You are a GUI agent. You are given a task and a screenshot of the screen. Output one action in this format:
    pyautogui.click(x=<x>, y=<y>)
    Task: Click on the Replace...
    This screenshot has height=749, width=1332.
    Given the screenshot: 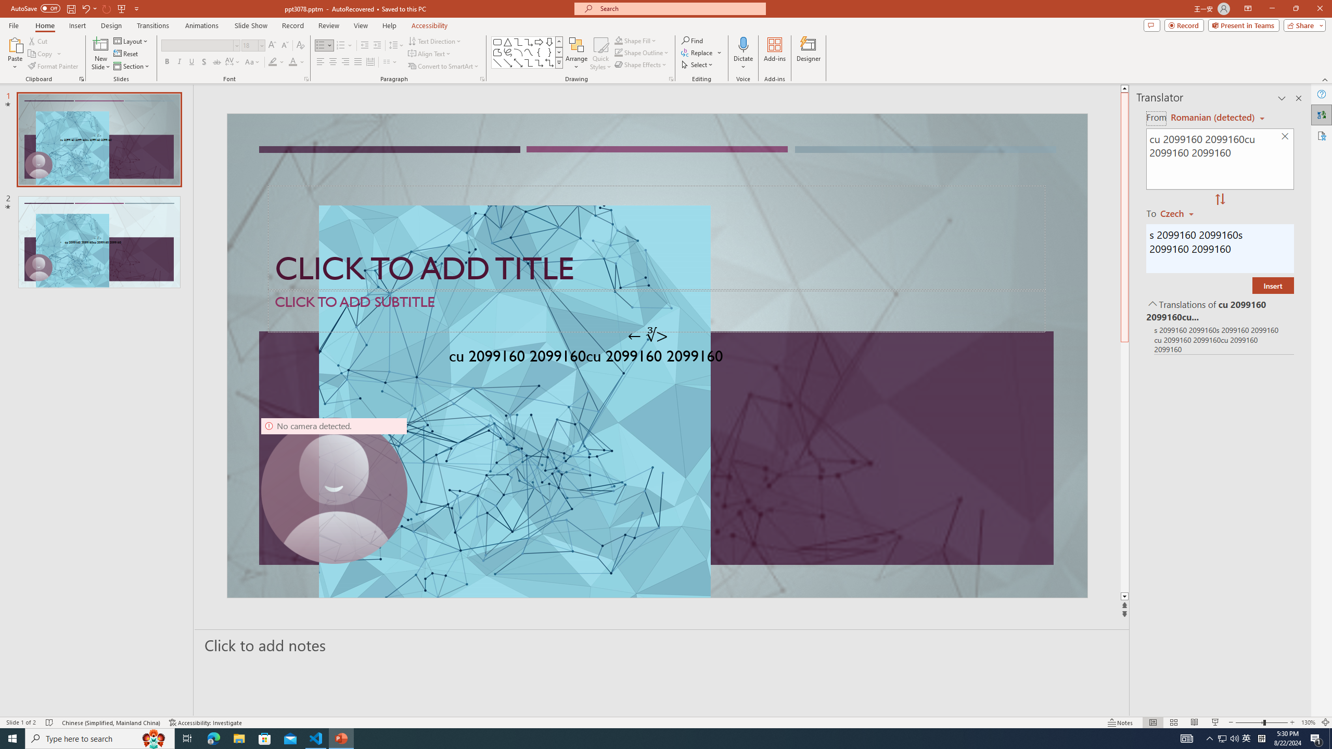 What is the action you would take?
    pyautogui.click(x=698, y=52)
    